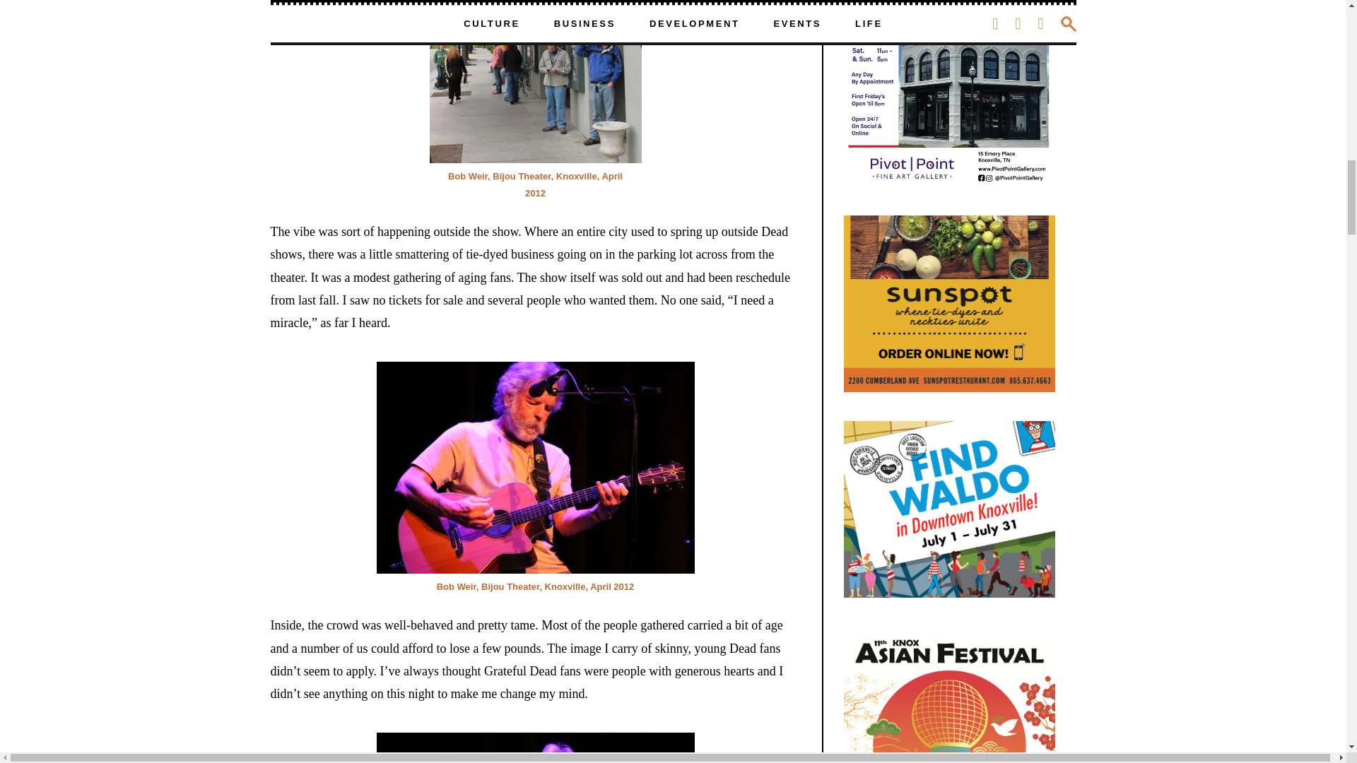 This screenshot has width=1357, height=763. What do you see at coordinates (534, 468) in the screenshot?
I see `Bob Weir4, Bijou Theater, Knoxville, April 2012` at bounding box center [534, 468].